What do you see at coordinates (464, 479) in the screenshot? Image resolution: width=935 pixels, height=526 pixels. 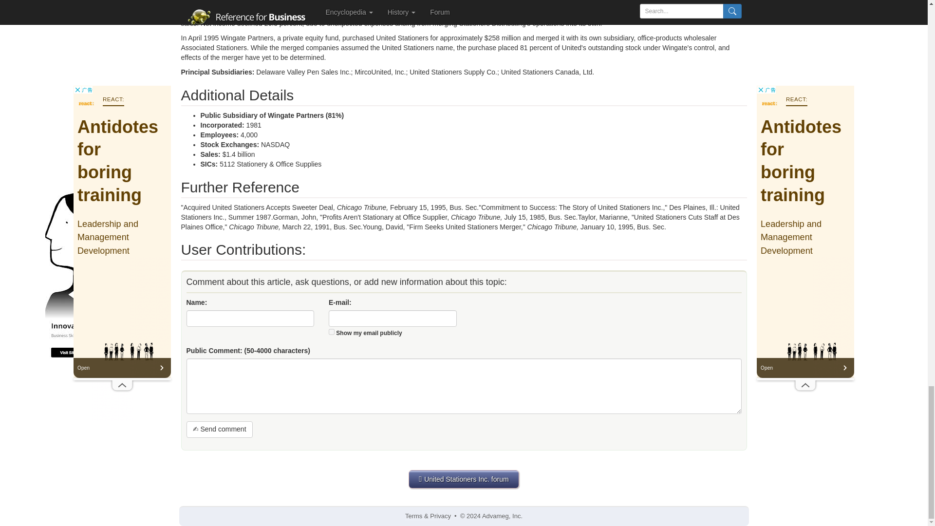 I see `United Stationers Inc. forum` at bounding box center [464, 479].